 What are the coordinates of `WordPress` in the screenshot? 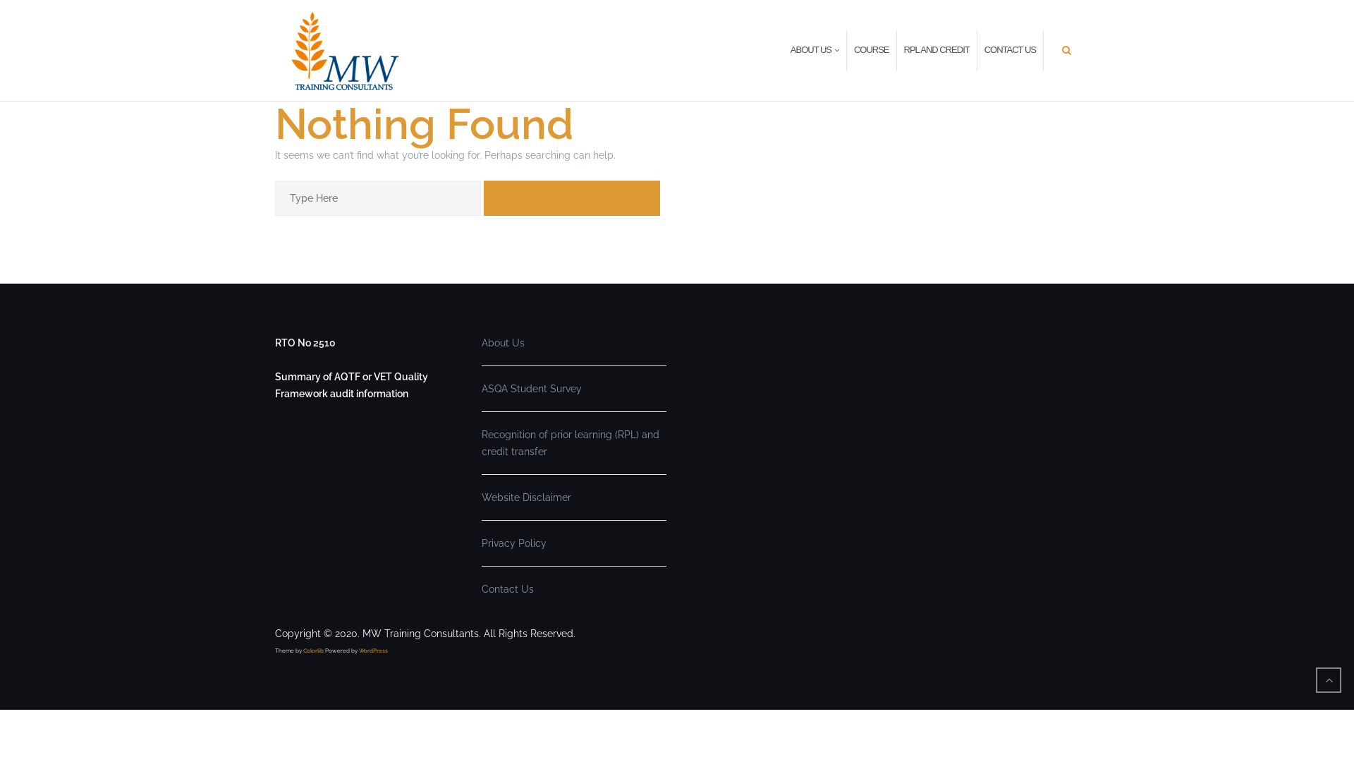 It's located at (373, 651).